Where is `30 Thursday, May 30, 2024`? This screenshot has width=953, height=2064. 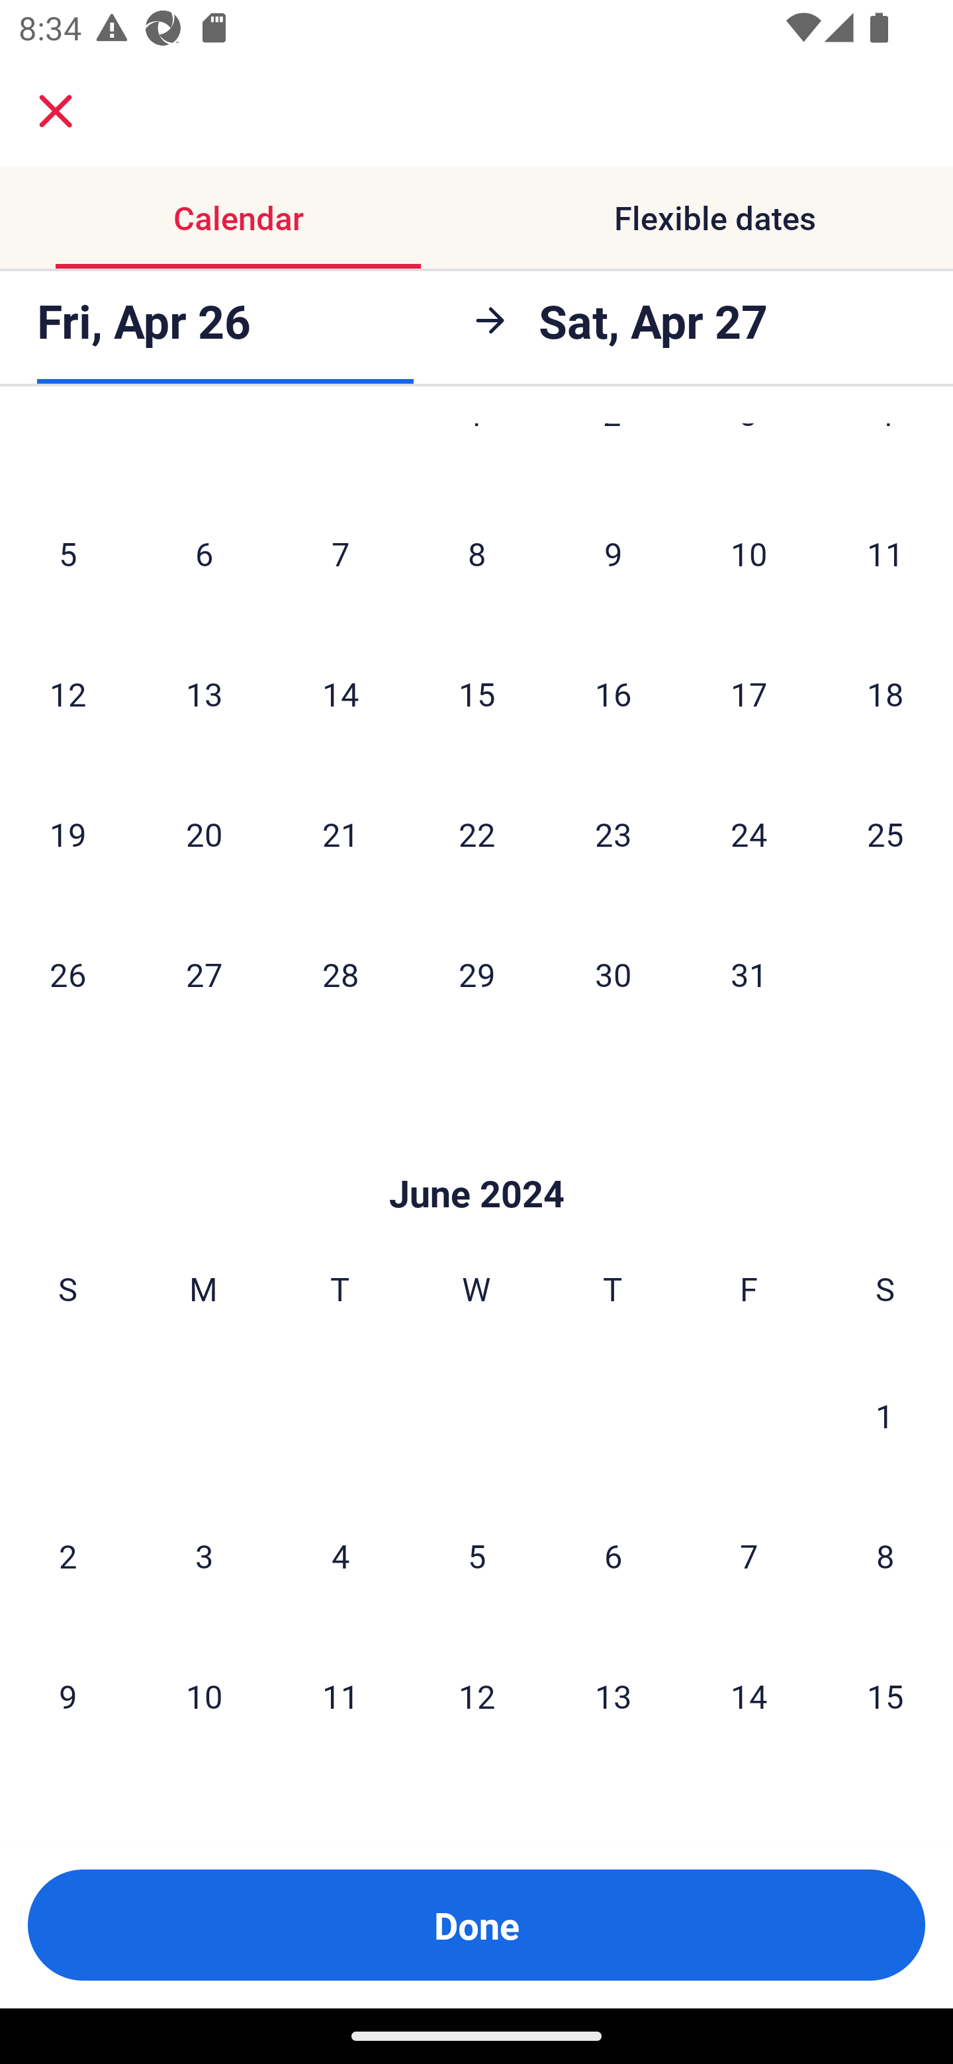
30 Thursday, May 30, 2024 is located at coordinates (613, 974).